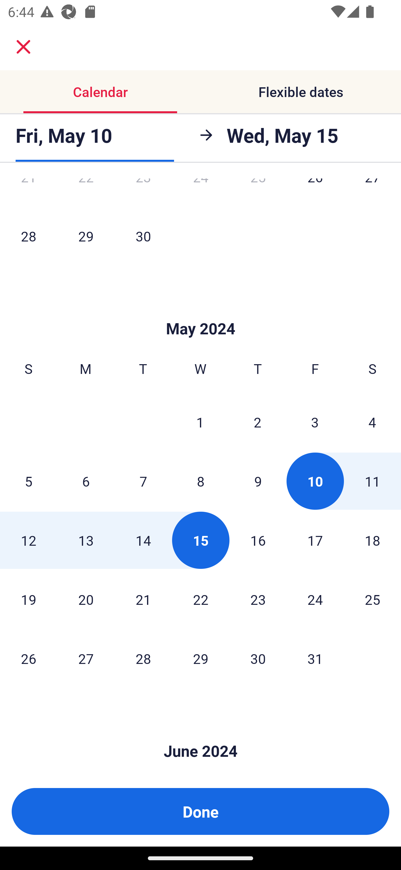  What do you see at coordinates (315, 658) in the screenshot?
I see `31 Friday, May 31, 2024` at bounding box center [315, 658].